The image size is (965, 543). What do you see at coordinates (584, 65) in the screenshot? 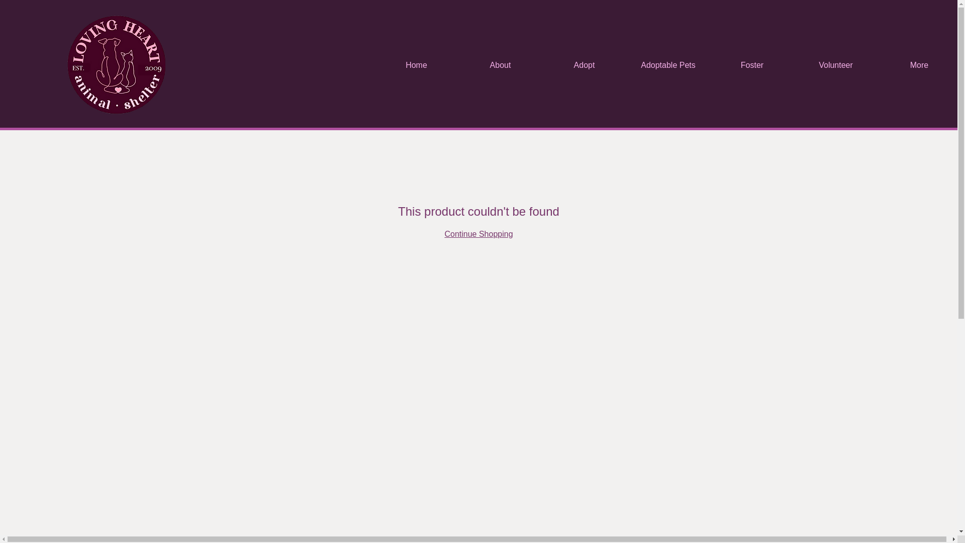
I see `Adopt` at bounding box center [584, 65].